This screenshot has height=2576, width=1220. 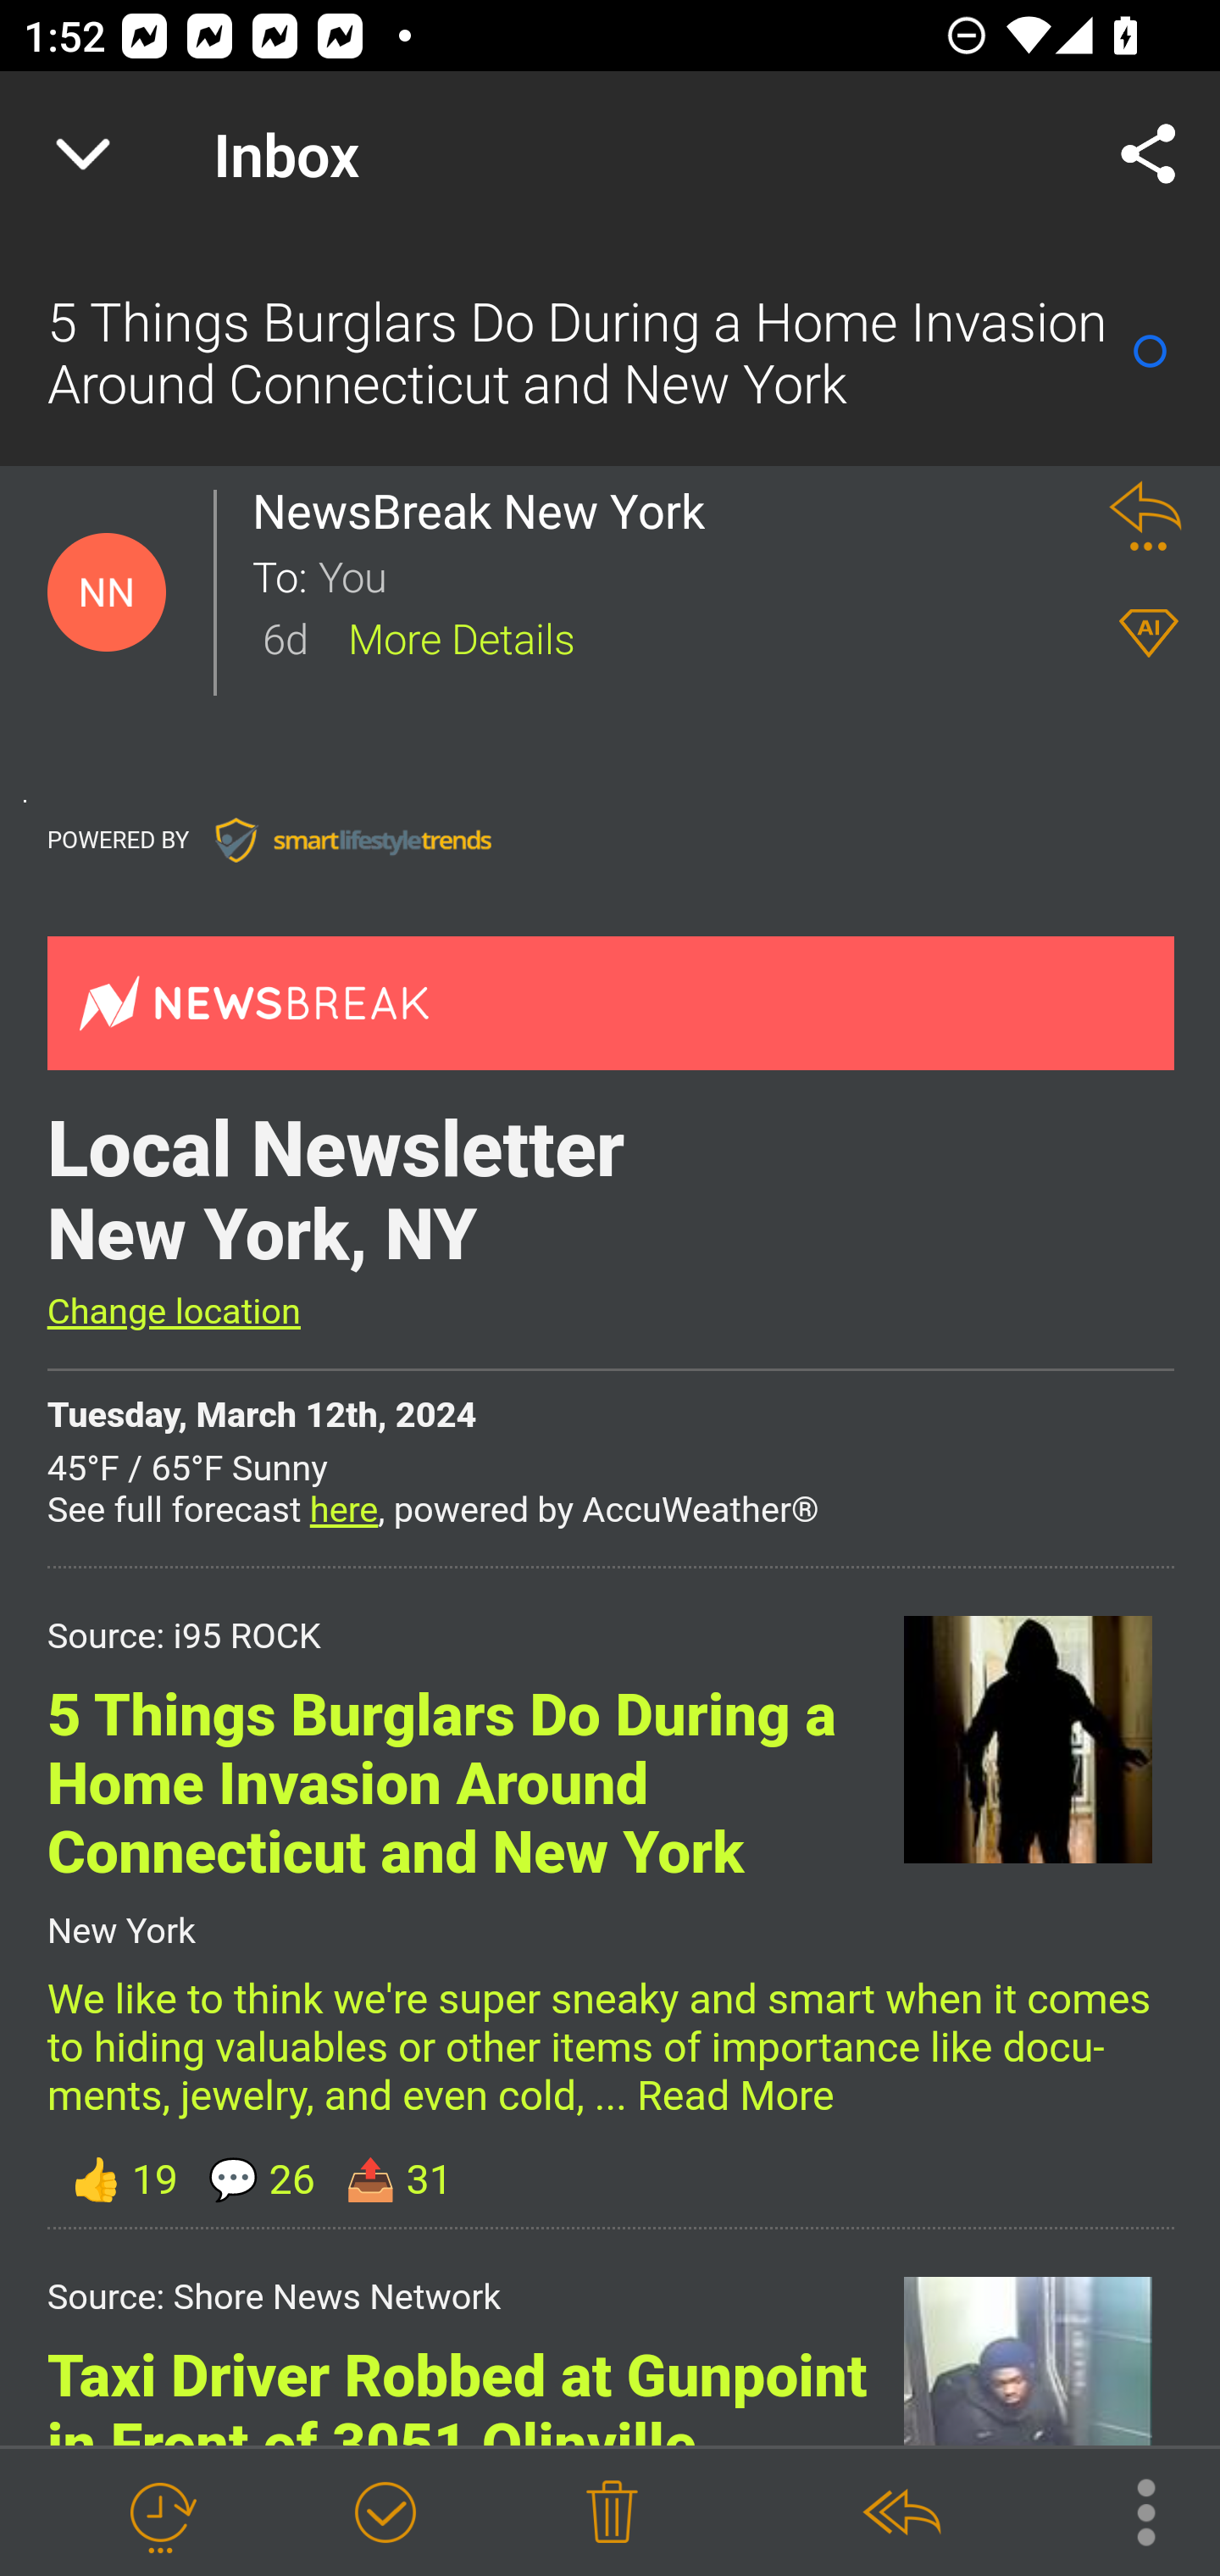 I want to click on Mark as Done, so click(x=385, y=2513).